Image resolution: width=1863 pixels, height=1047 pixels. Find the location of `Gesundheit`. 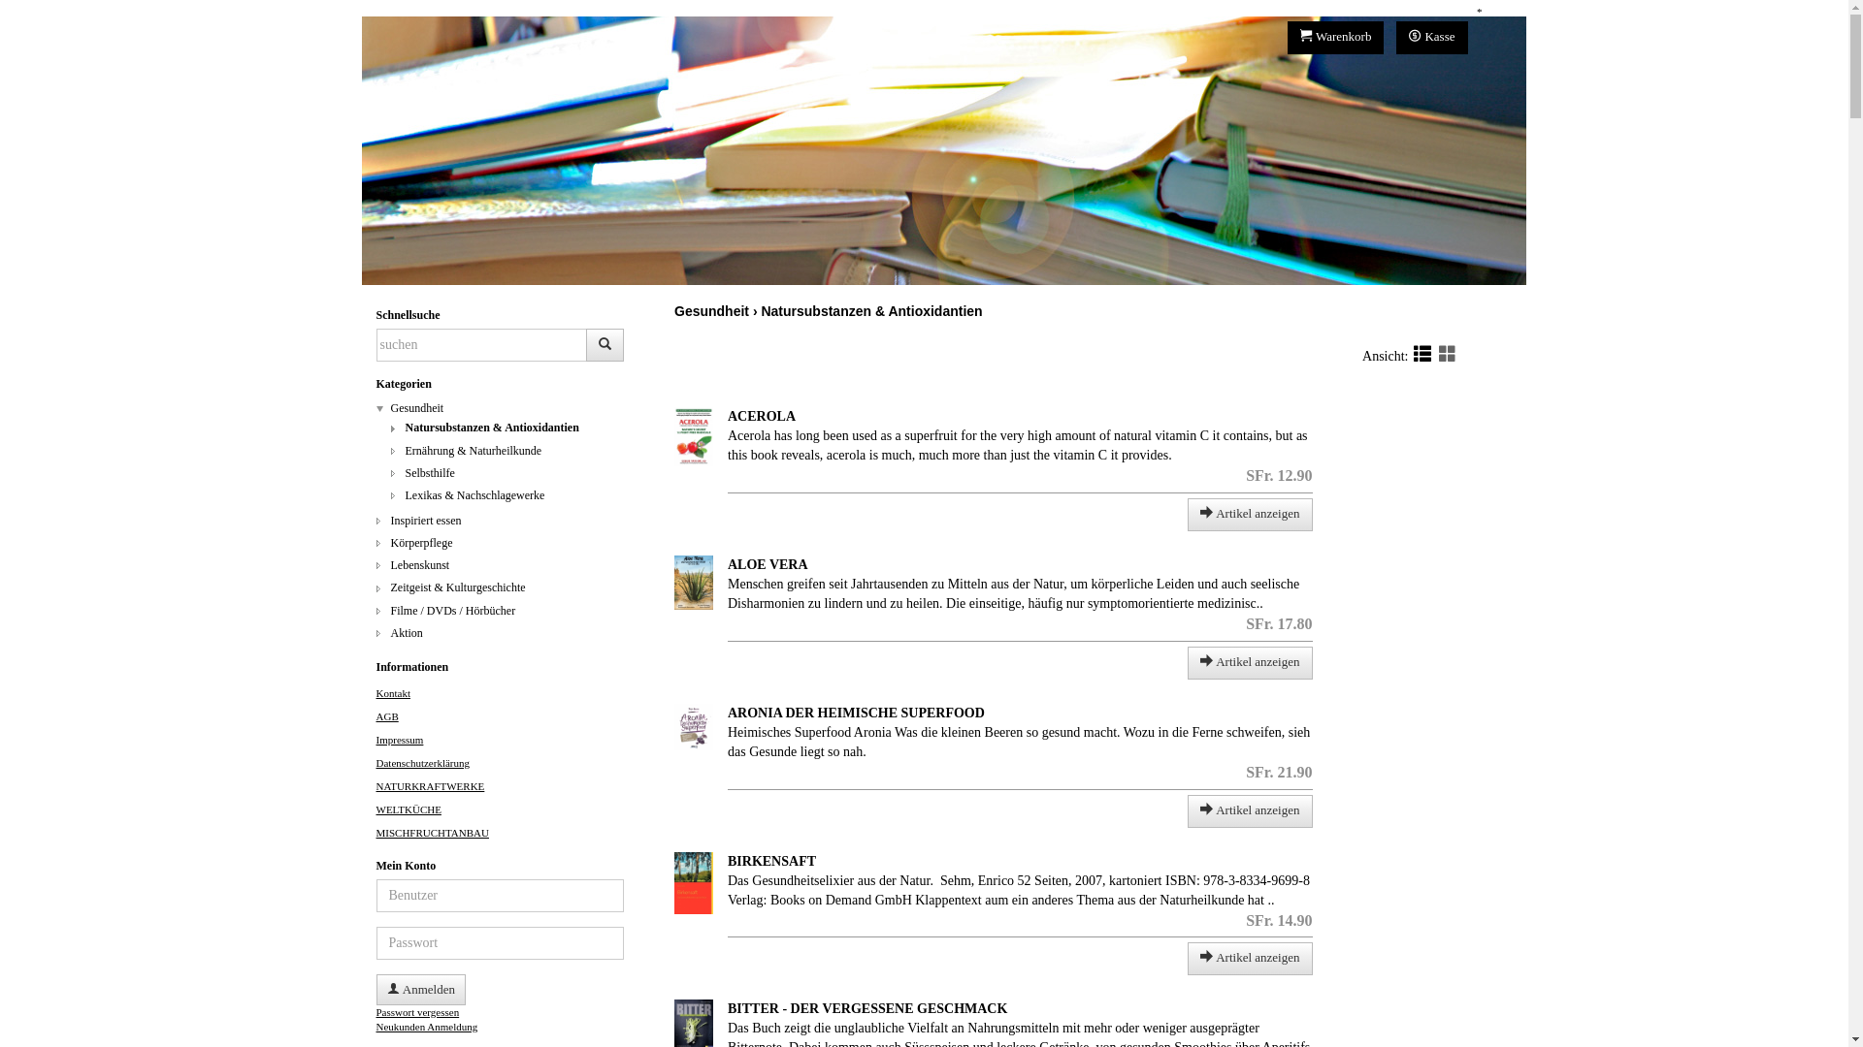

Gesundheit is located at coordinates (501, 409).